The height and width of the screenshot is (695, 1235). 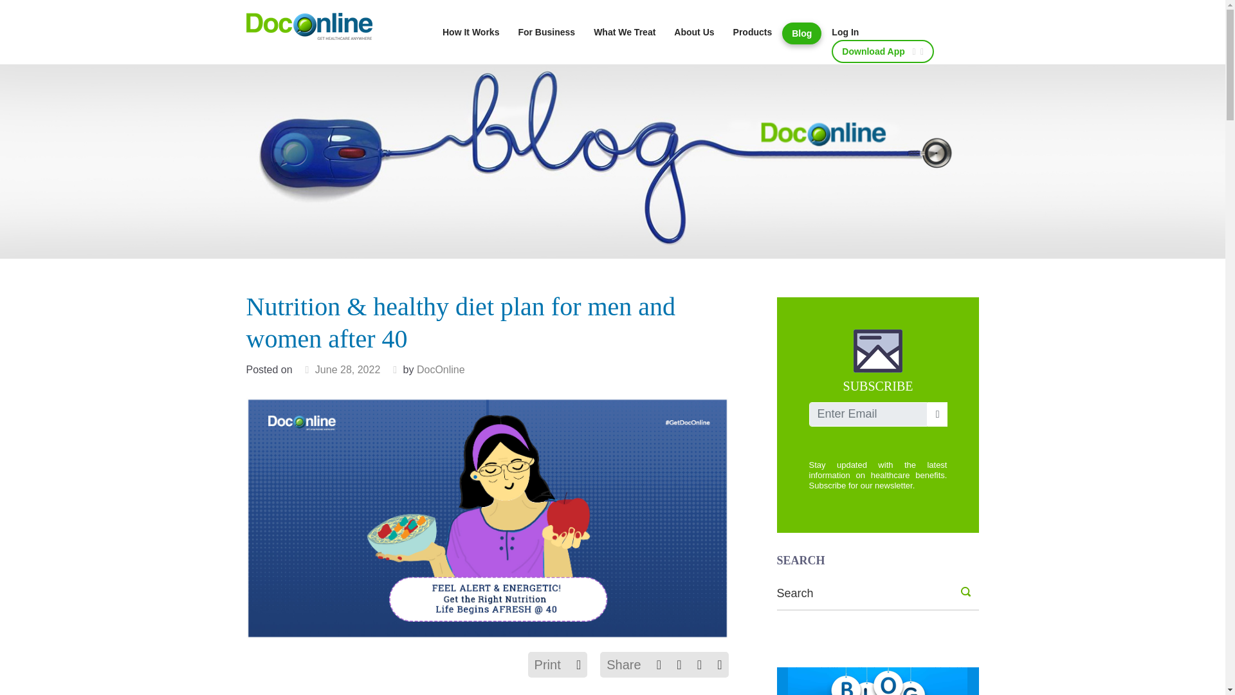 What do you see at coordinates (845, 32) in the screenshot?
I see `Log In` at bounding box center [845, 32].